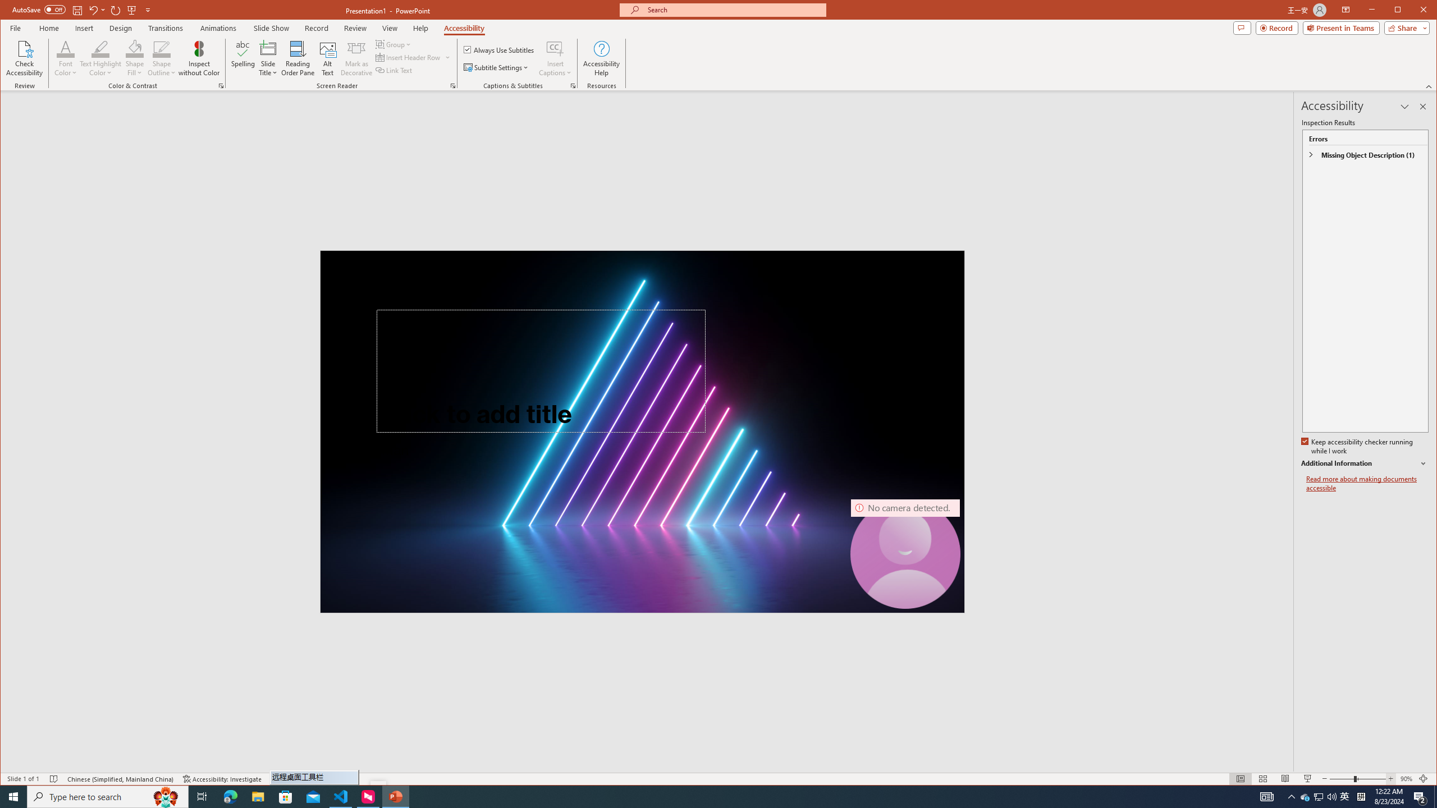 This screenshot has height=808, width=1437. I want to click on Reading Order Pane, so click(298, 58).